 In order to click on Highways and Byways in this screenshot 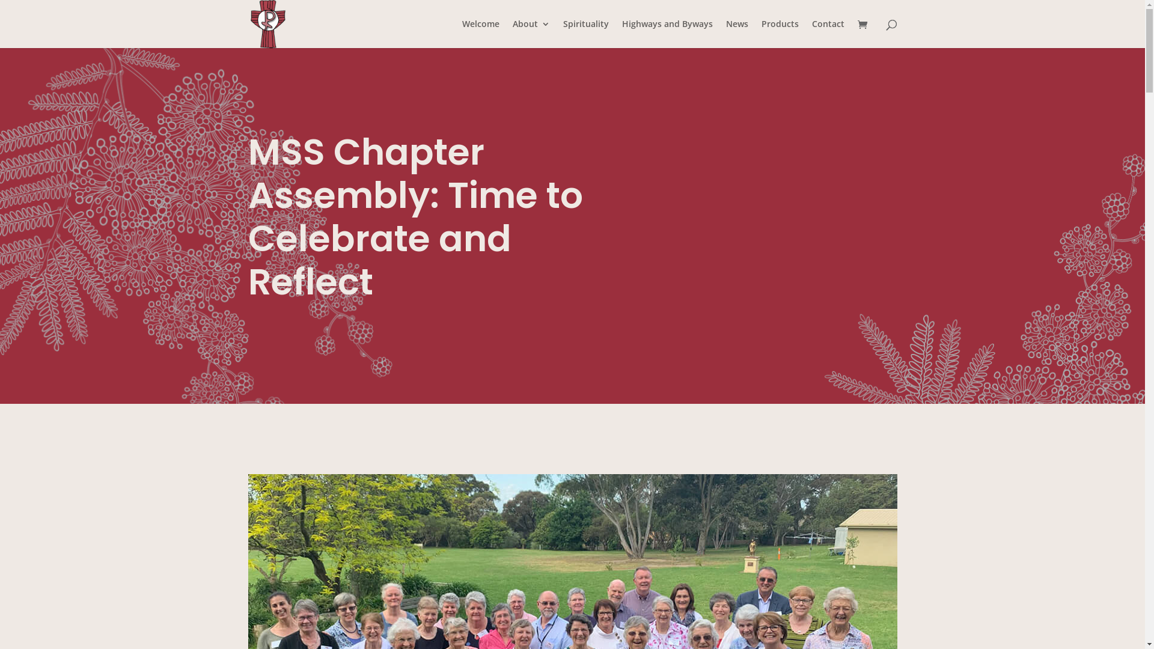, I will do `click(667, 34)`.